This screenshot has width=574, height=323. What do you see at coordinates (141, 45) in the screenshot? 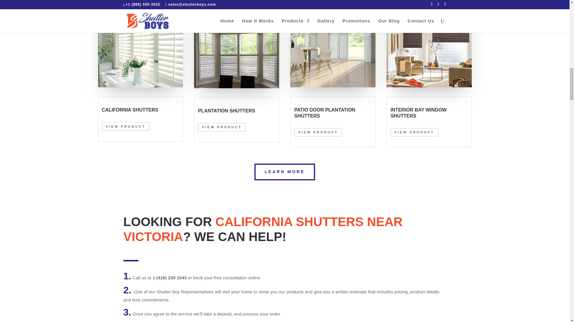
I see `California Shutters Toronto` at bounding box center [141, 45].